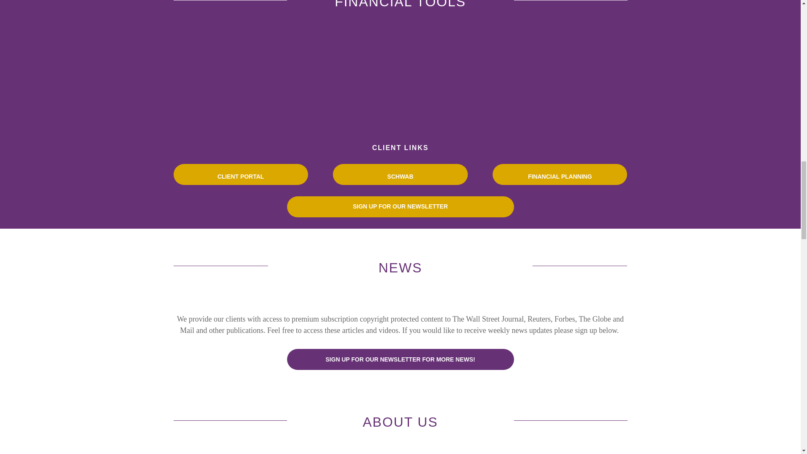  I want to click on CLIENT PORTAL, so click(240, 174).